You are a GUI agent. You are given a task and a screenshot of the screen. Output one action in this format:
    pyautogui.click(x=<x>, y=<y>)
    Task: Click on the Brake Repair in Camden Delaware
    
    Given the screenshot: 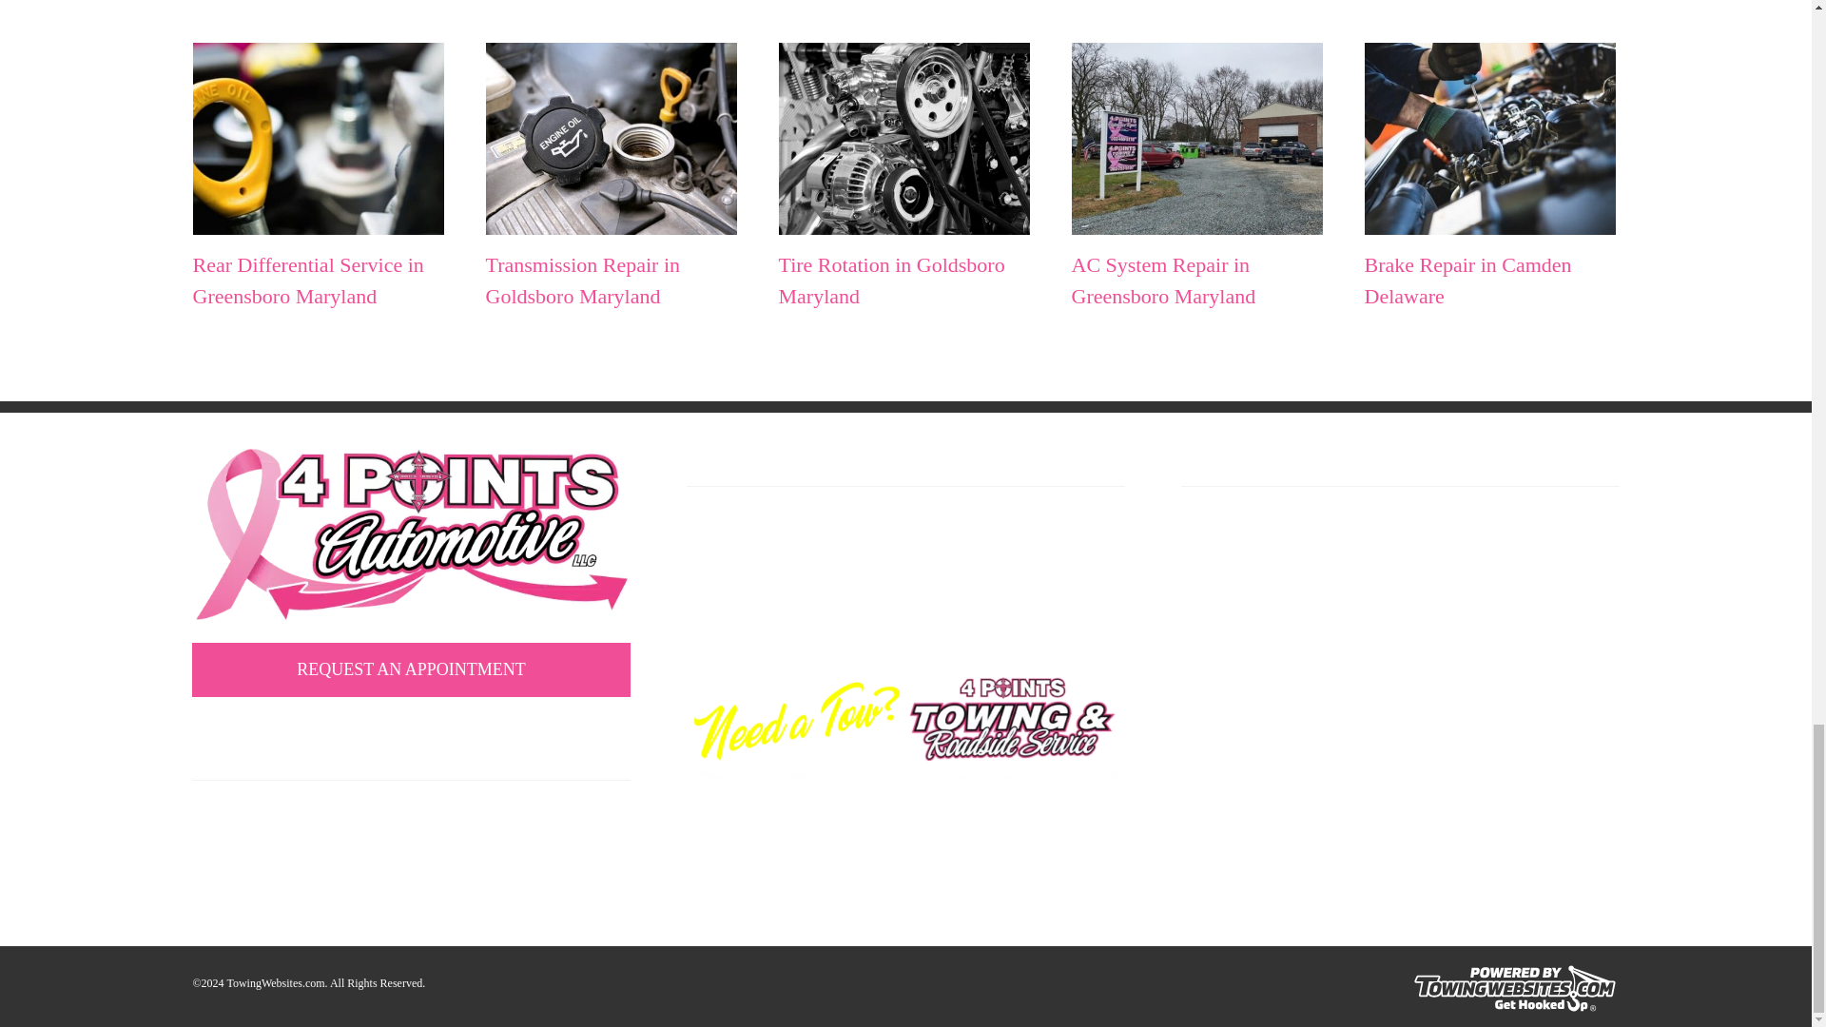 What is the action you would take?
    pyautogui.click(x=1467, y=280)
    